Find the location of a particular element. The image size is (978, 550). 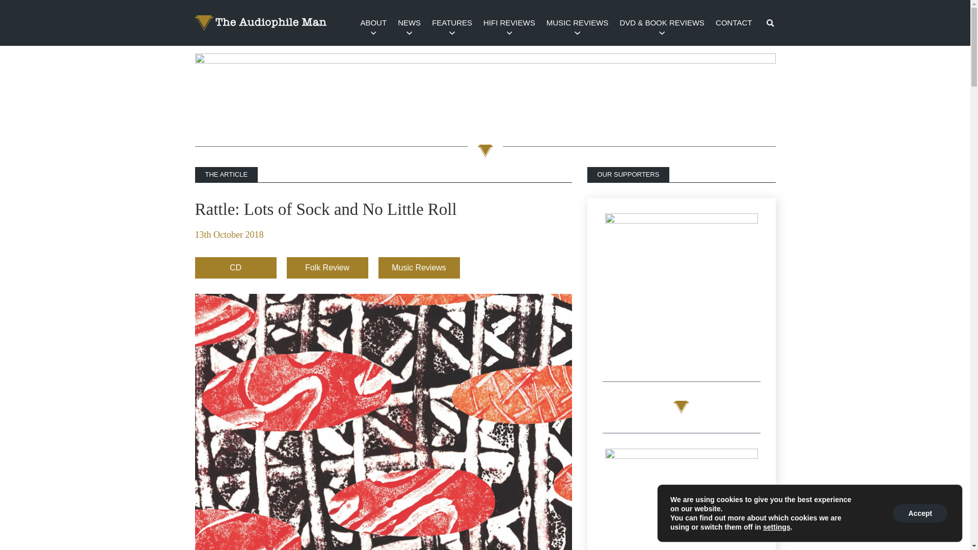

HIFI REVIEWS is located at coordinates (509, 22).